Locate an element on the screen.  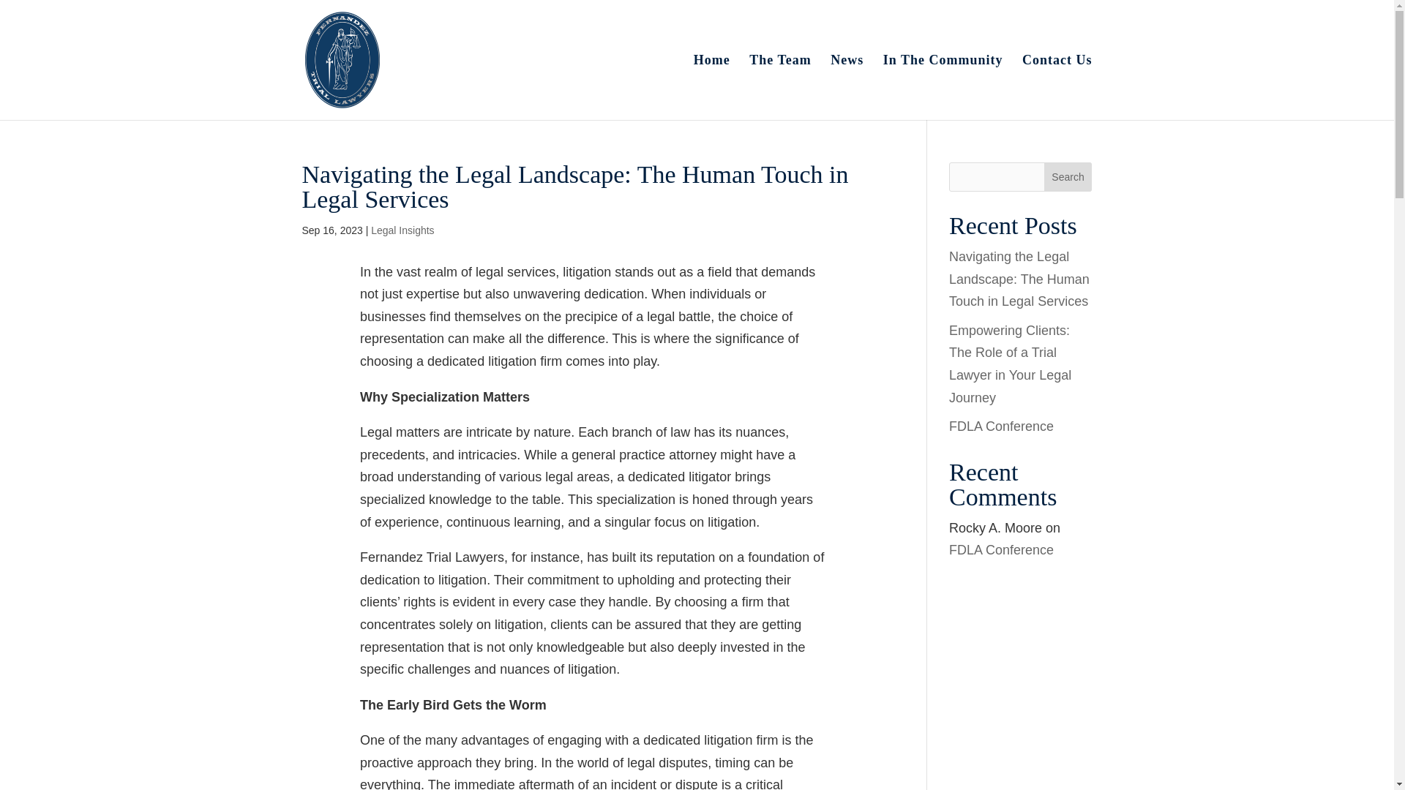
Search is located at coordinates (1068, 177).